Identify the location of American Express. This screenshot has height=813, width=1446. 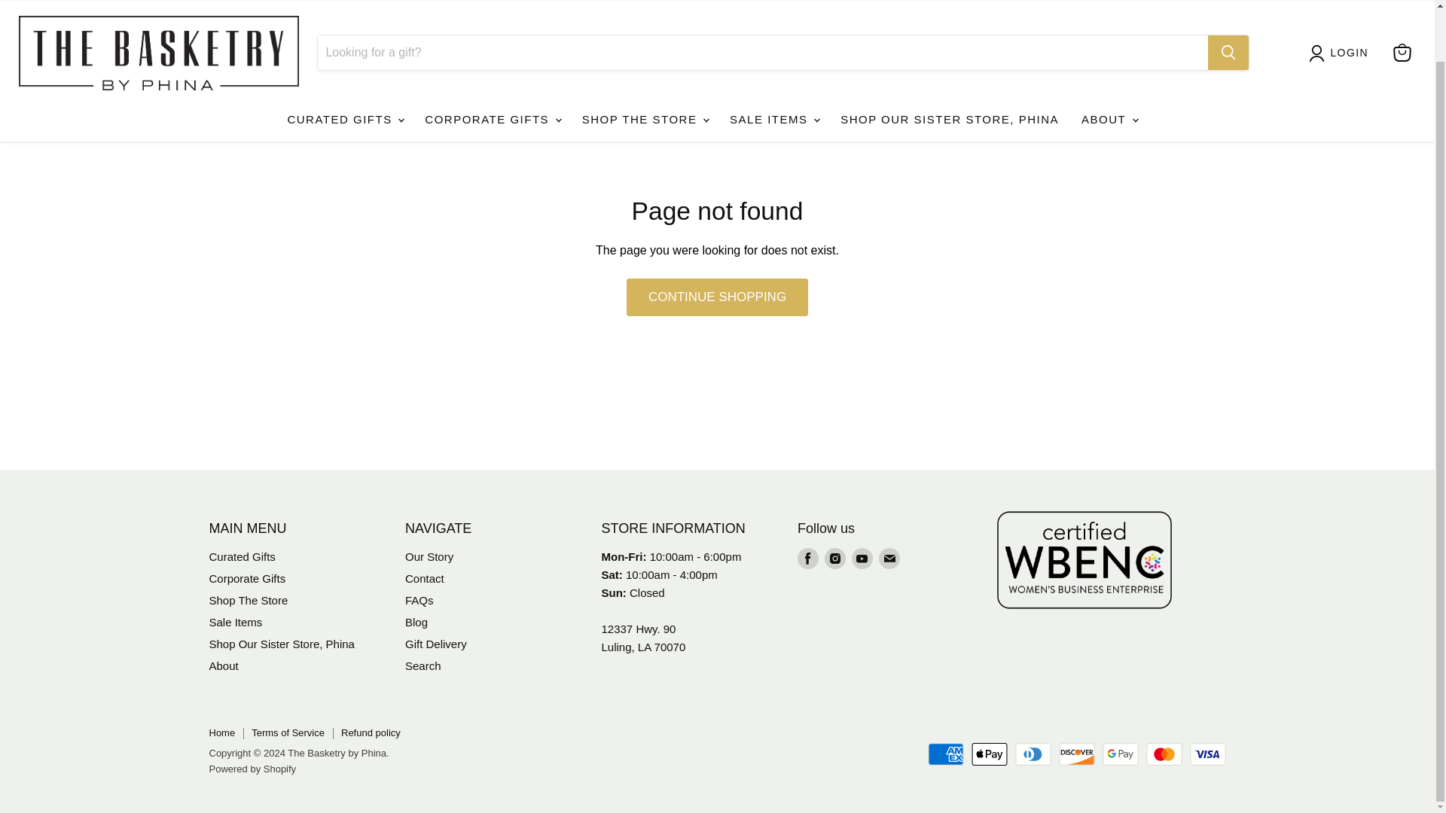
(946, 754).